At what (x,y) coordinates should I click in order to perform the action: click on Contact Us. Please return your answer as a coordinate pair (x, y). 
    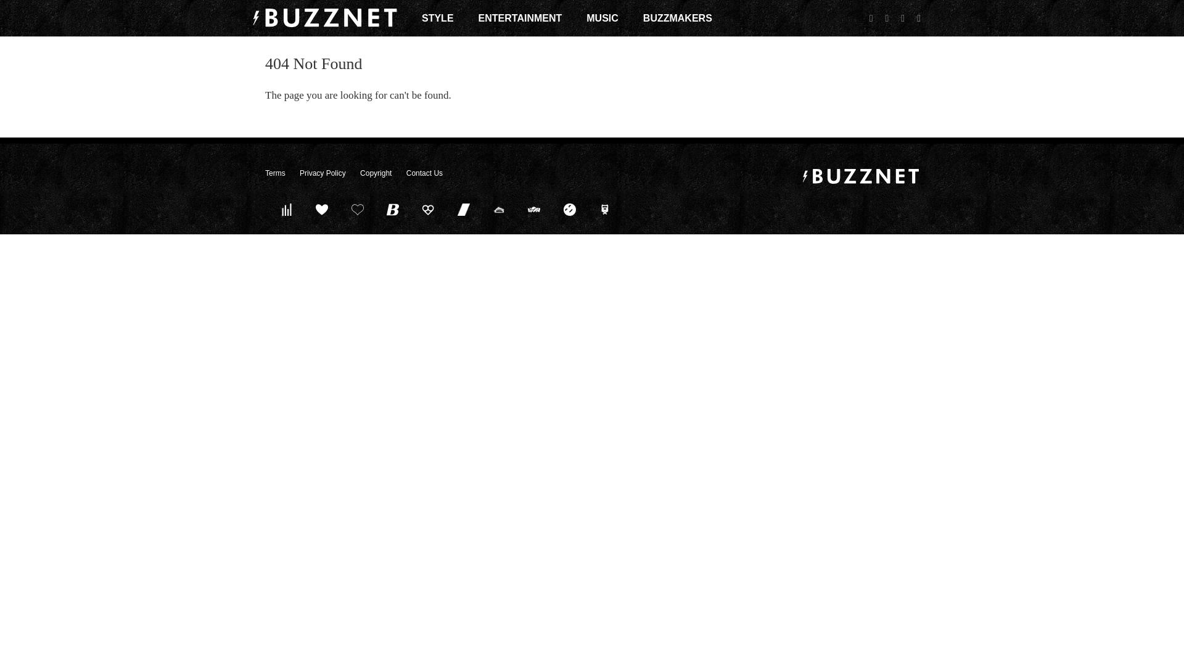
    Looking at the image, I should click on (424, 173).